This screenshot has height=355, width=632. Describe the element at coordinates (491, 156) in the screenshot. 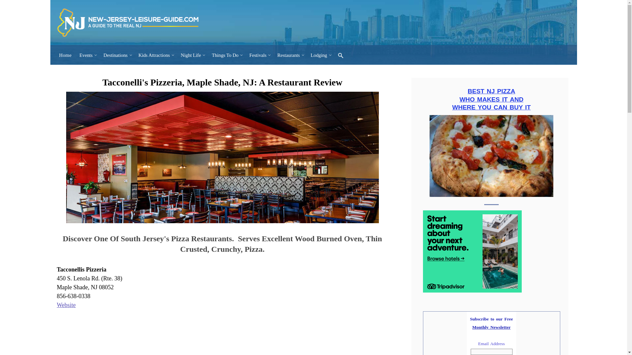

I see `Best NJ Pizza Restaurants` at that location.